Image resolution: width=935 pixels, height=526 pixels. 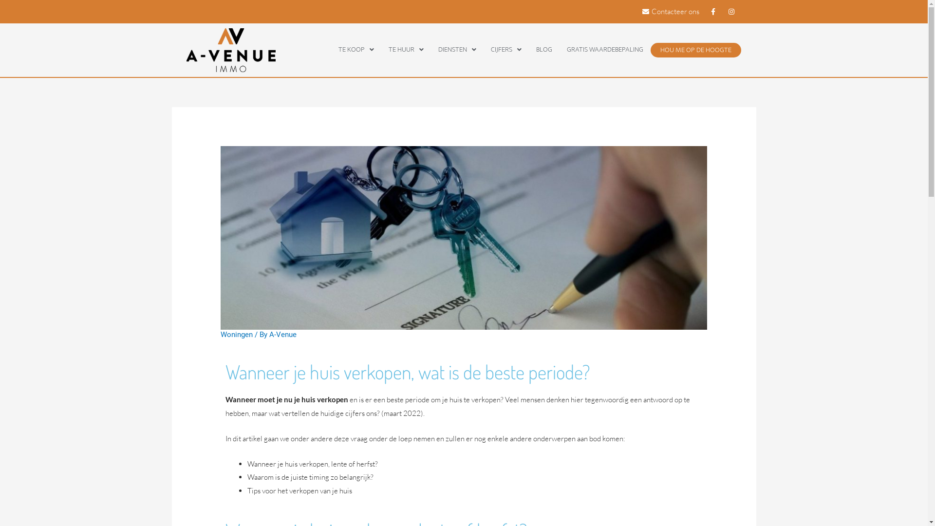 What do you see at coordinates (544, 50) in the screenshot?
I see `BLOG` at bounding box center [544, 50].